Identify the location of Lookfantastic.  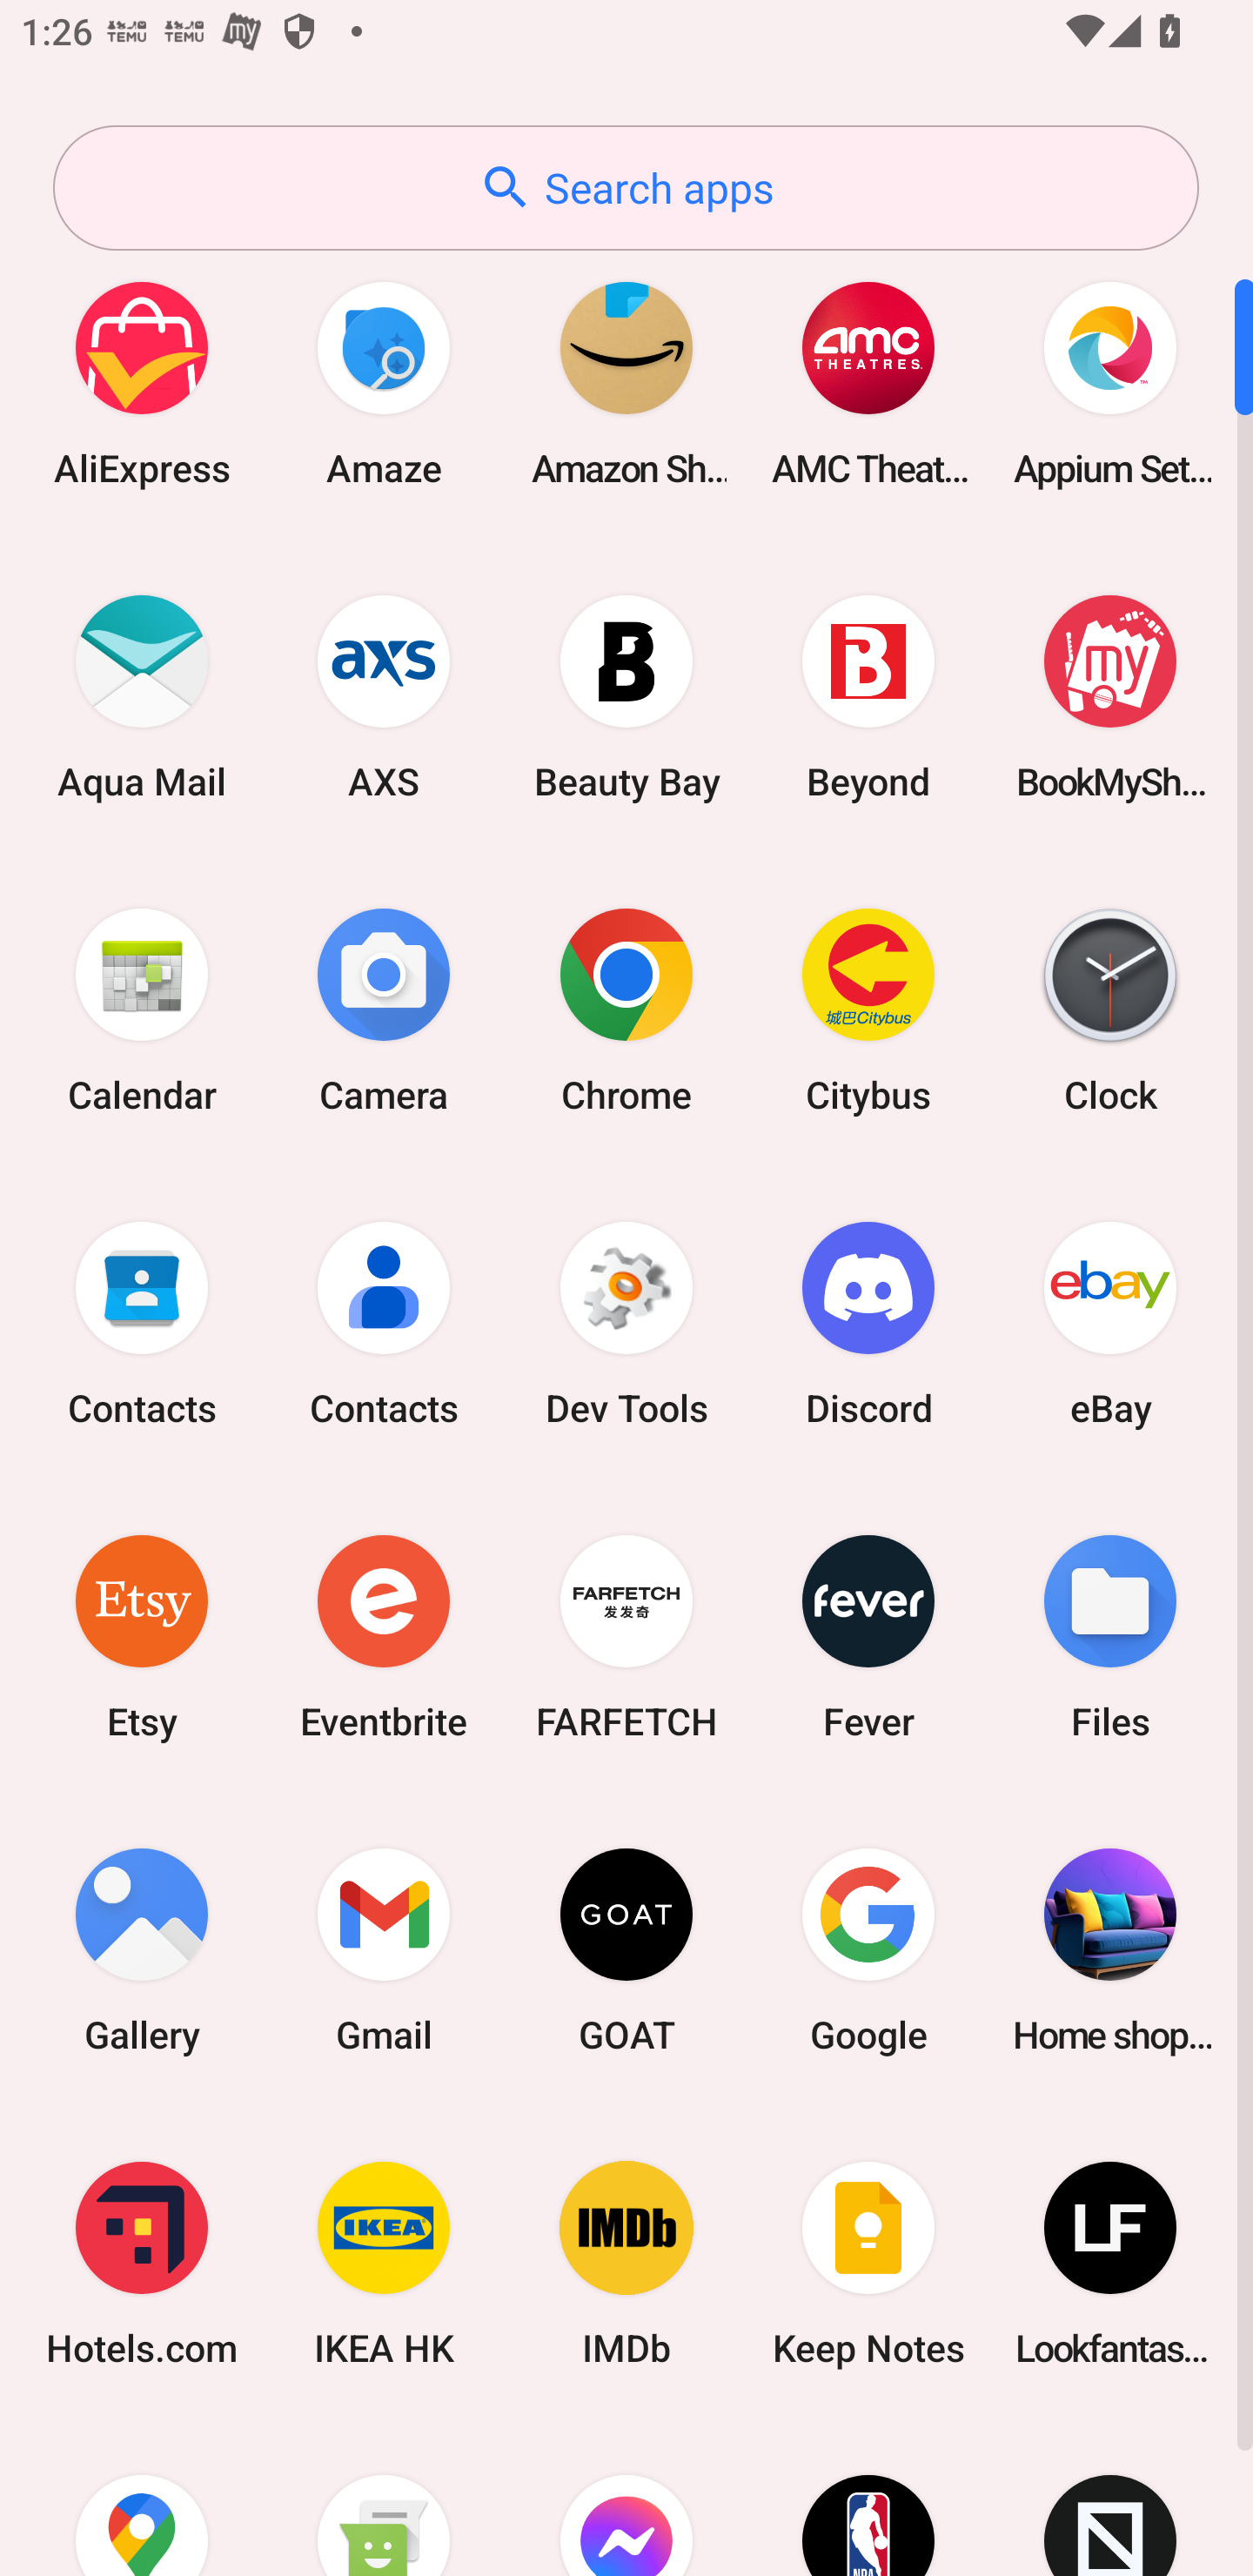
(1110, 2264).